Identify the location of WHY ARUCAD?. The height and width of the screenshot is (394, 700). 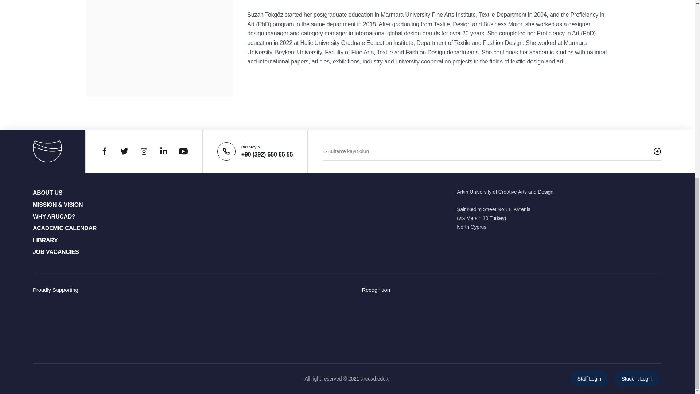
(54, 216).